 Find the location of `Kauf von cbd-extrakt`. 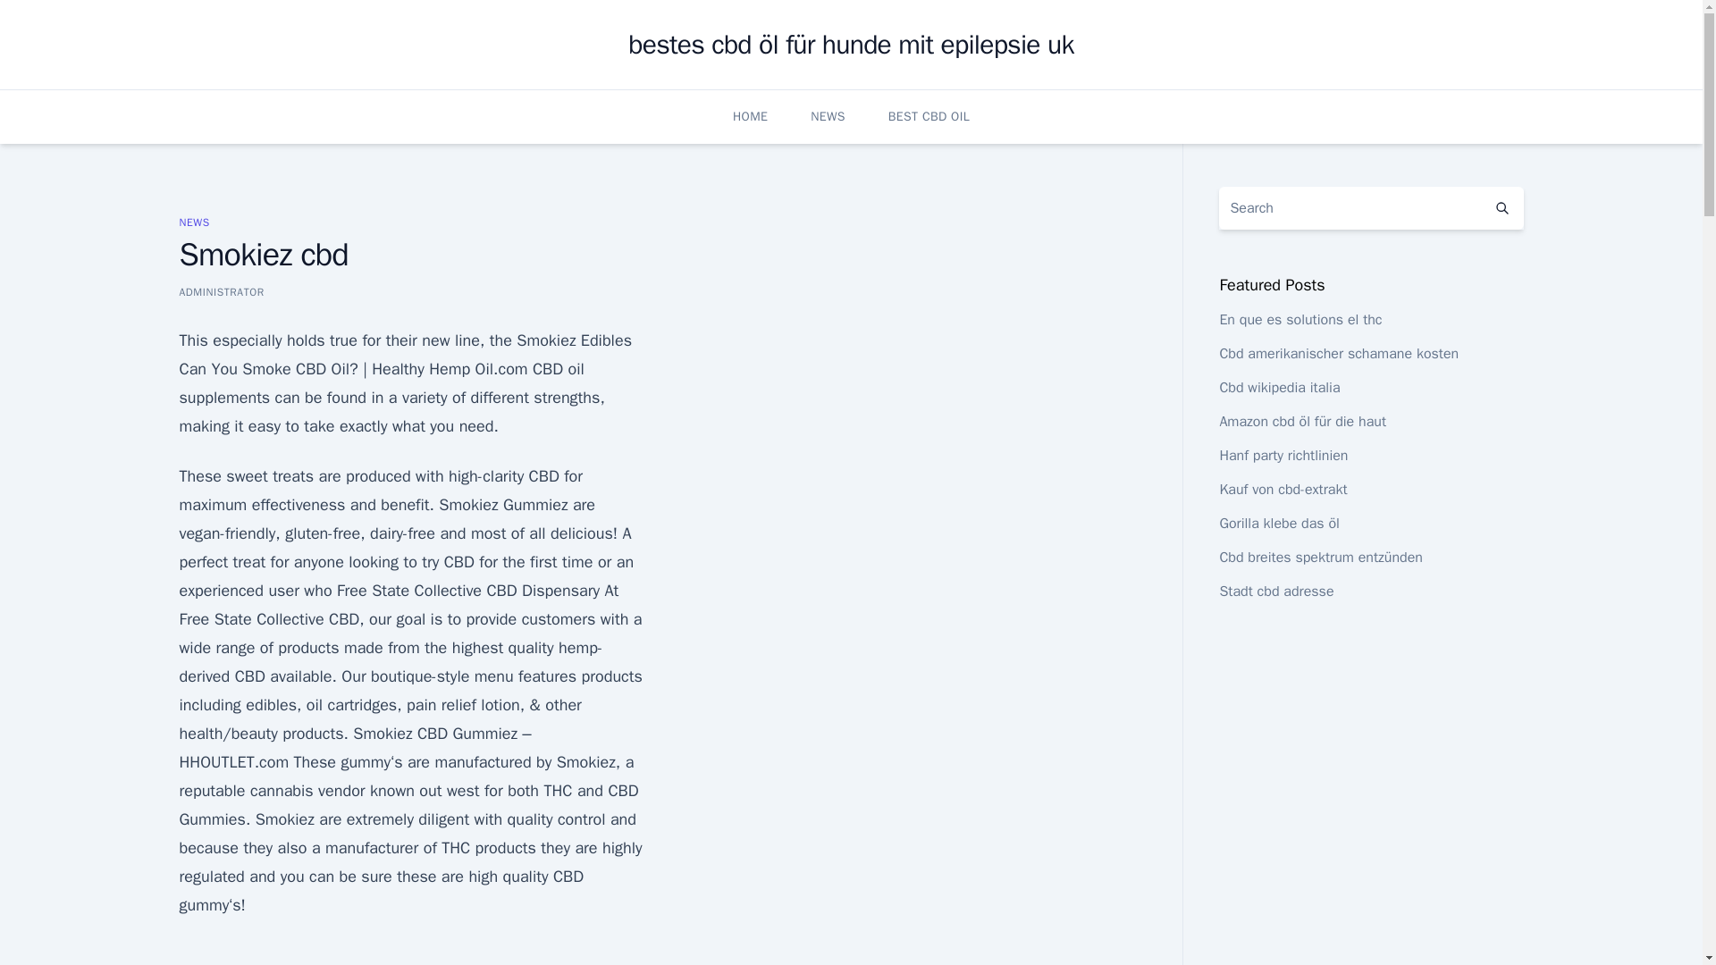

Kauf von cbd-extrakt is located at coordinates (1283, 490).